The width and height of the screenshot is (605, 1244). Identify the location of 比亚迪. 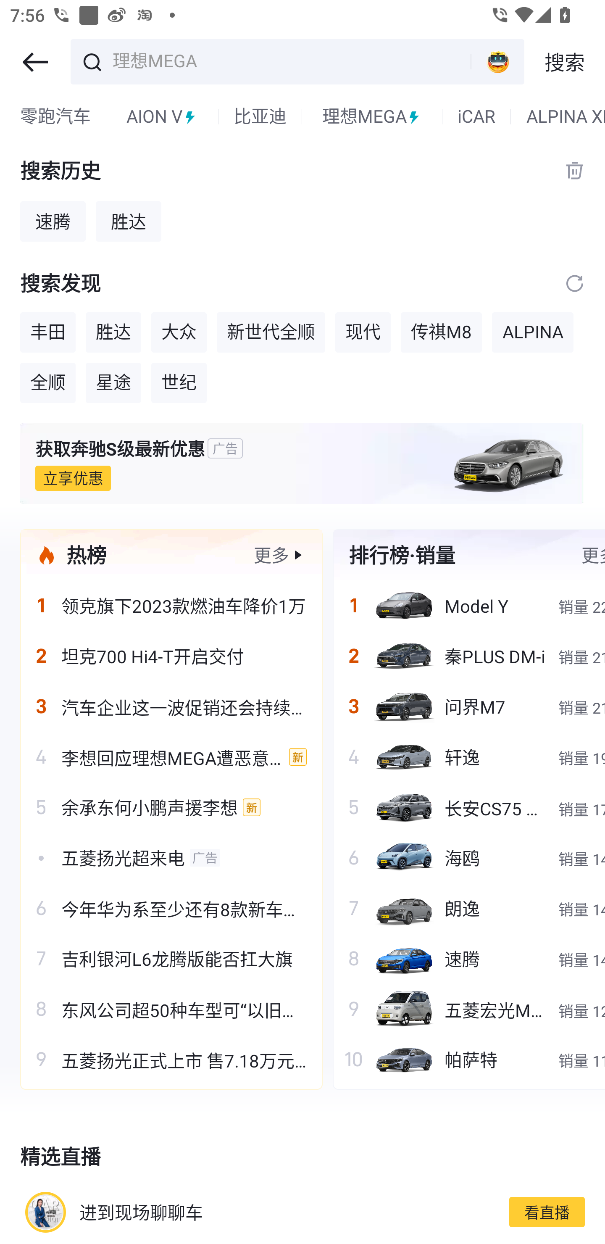
(260, 117).